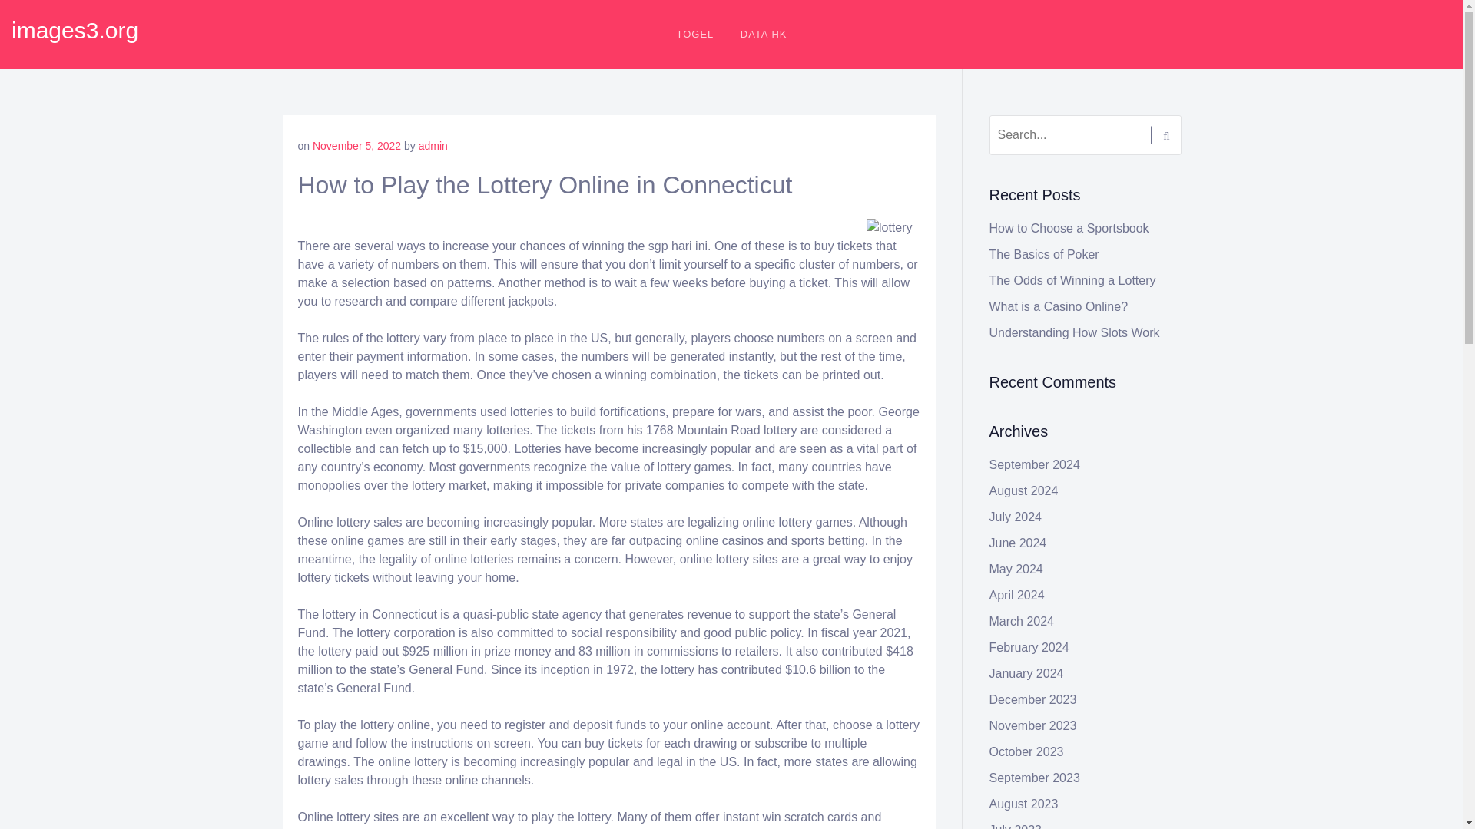 Image resolution: width=1475 pixels, height=829 pixels. I want to click on October 2023, so click(1026, 751).